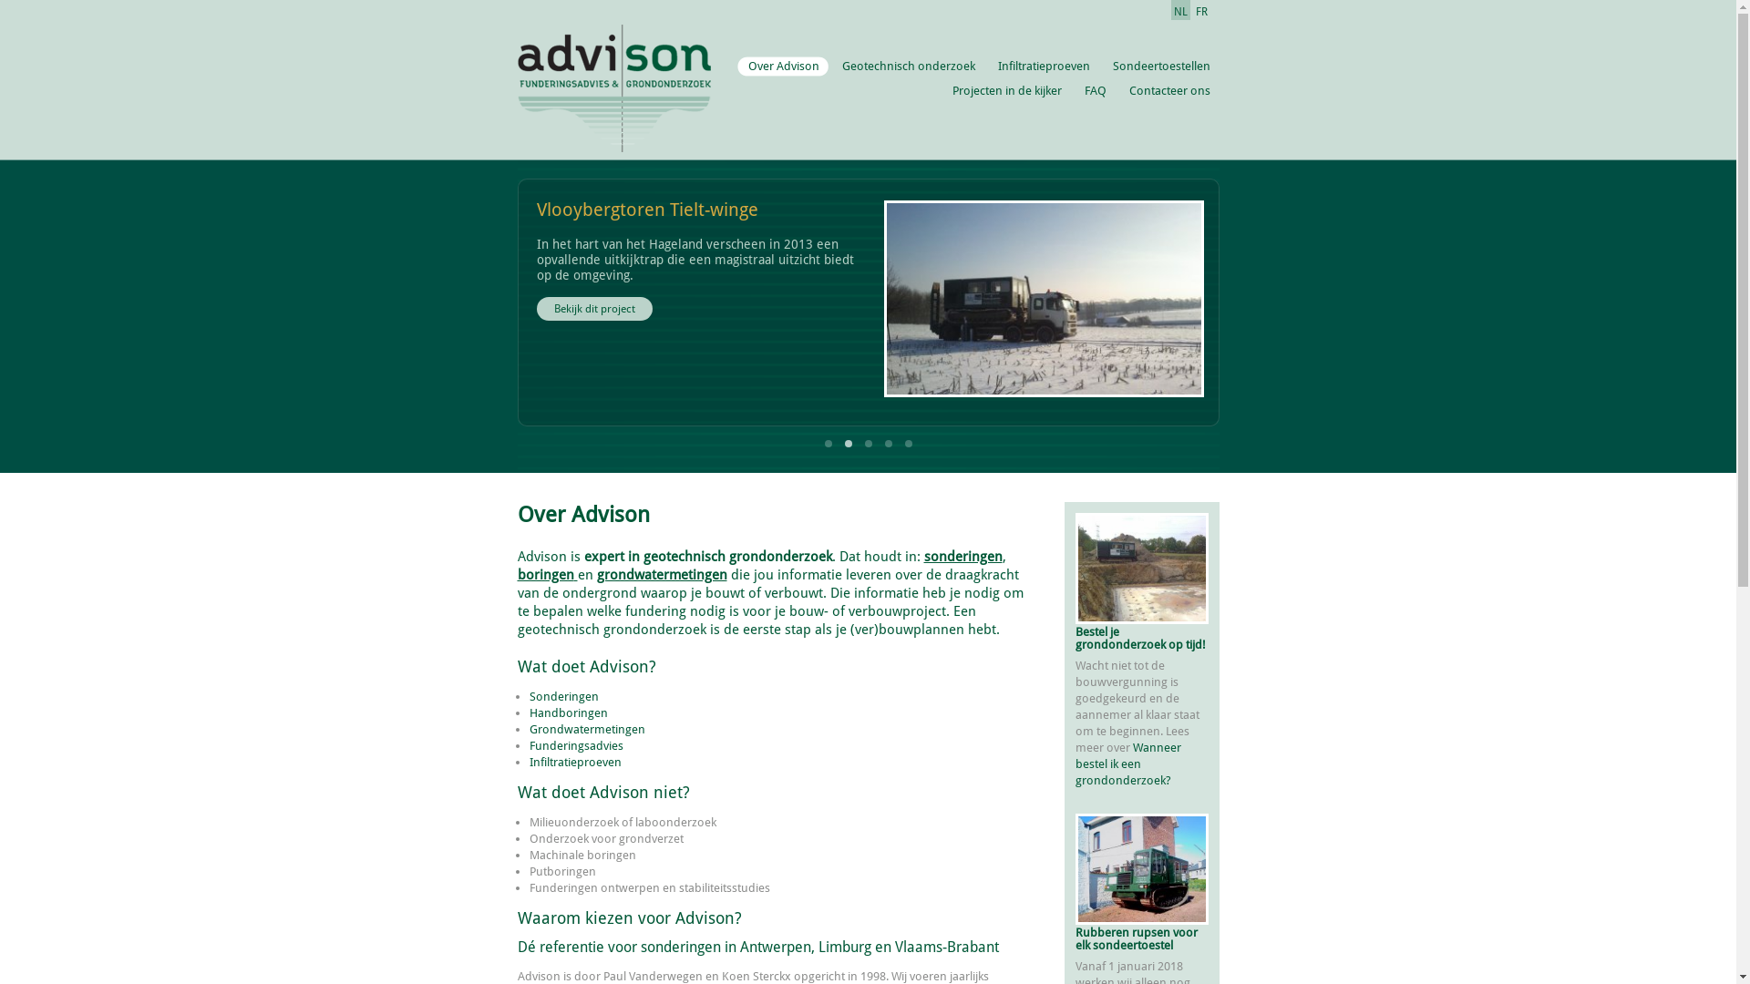 The width and height of the screenshot is (1750, 984). What do you see at coordinates (782, 67) in the screenshot?
I see `Over Advison` at bounding box center [782, 67].